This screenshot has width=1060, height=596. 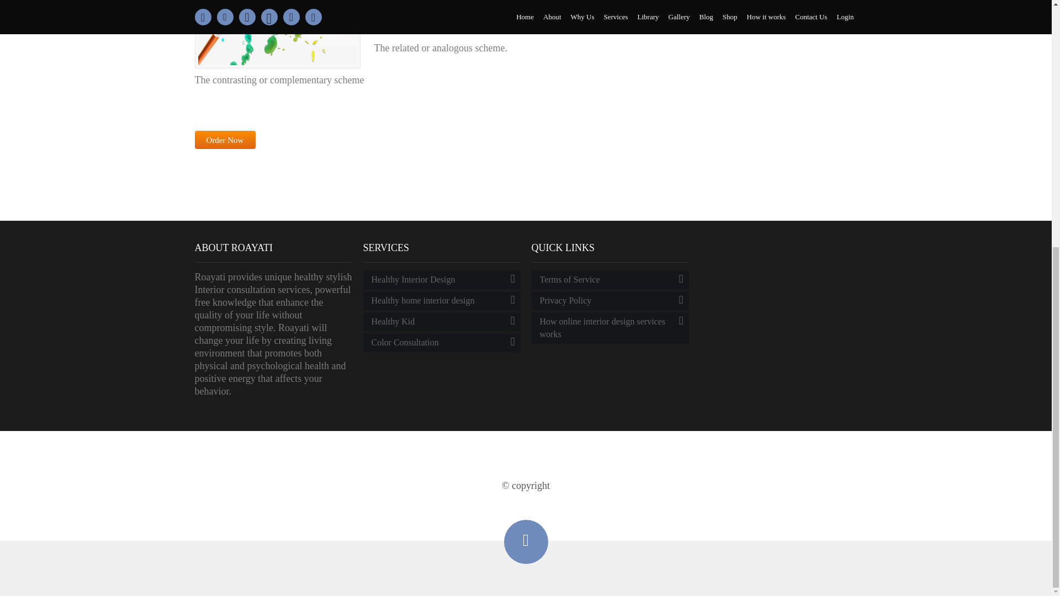 What do you see at coordinates (442, 301) in the screenshot?
I see `Healthy home interior design` at bounding box center [442, 301].